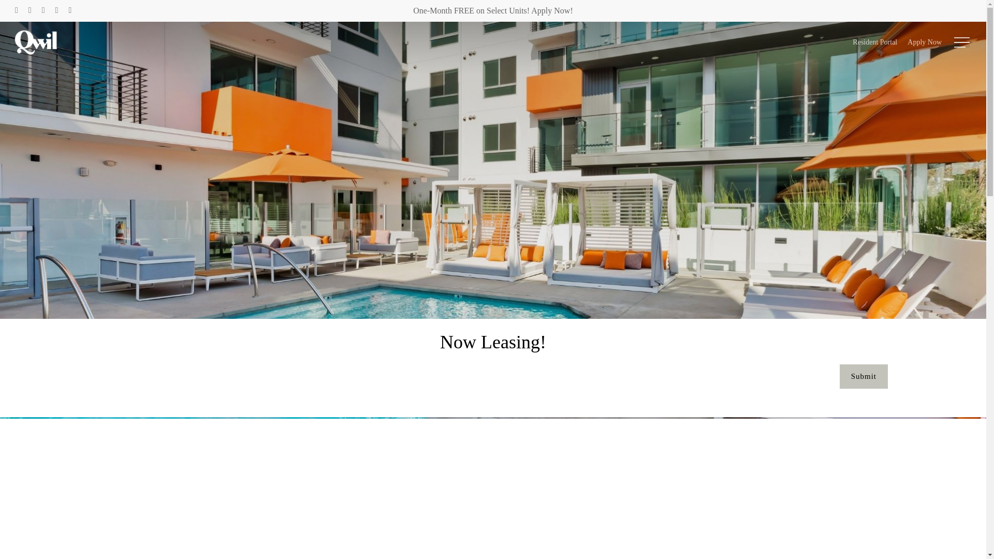 The width and height of the screenshot is (994, 559). Describe the element at coordinates (369, 418) in the screenshot. I see `525 N. Wilton Place` at that location.